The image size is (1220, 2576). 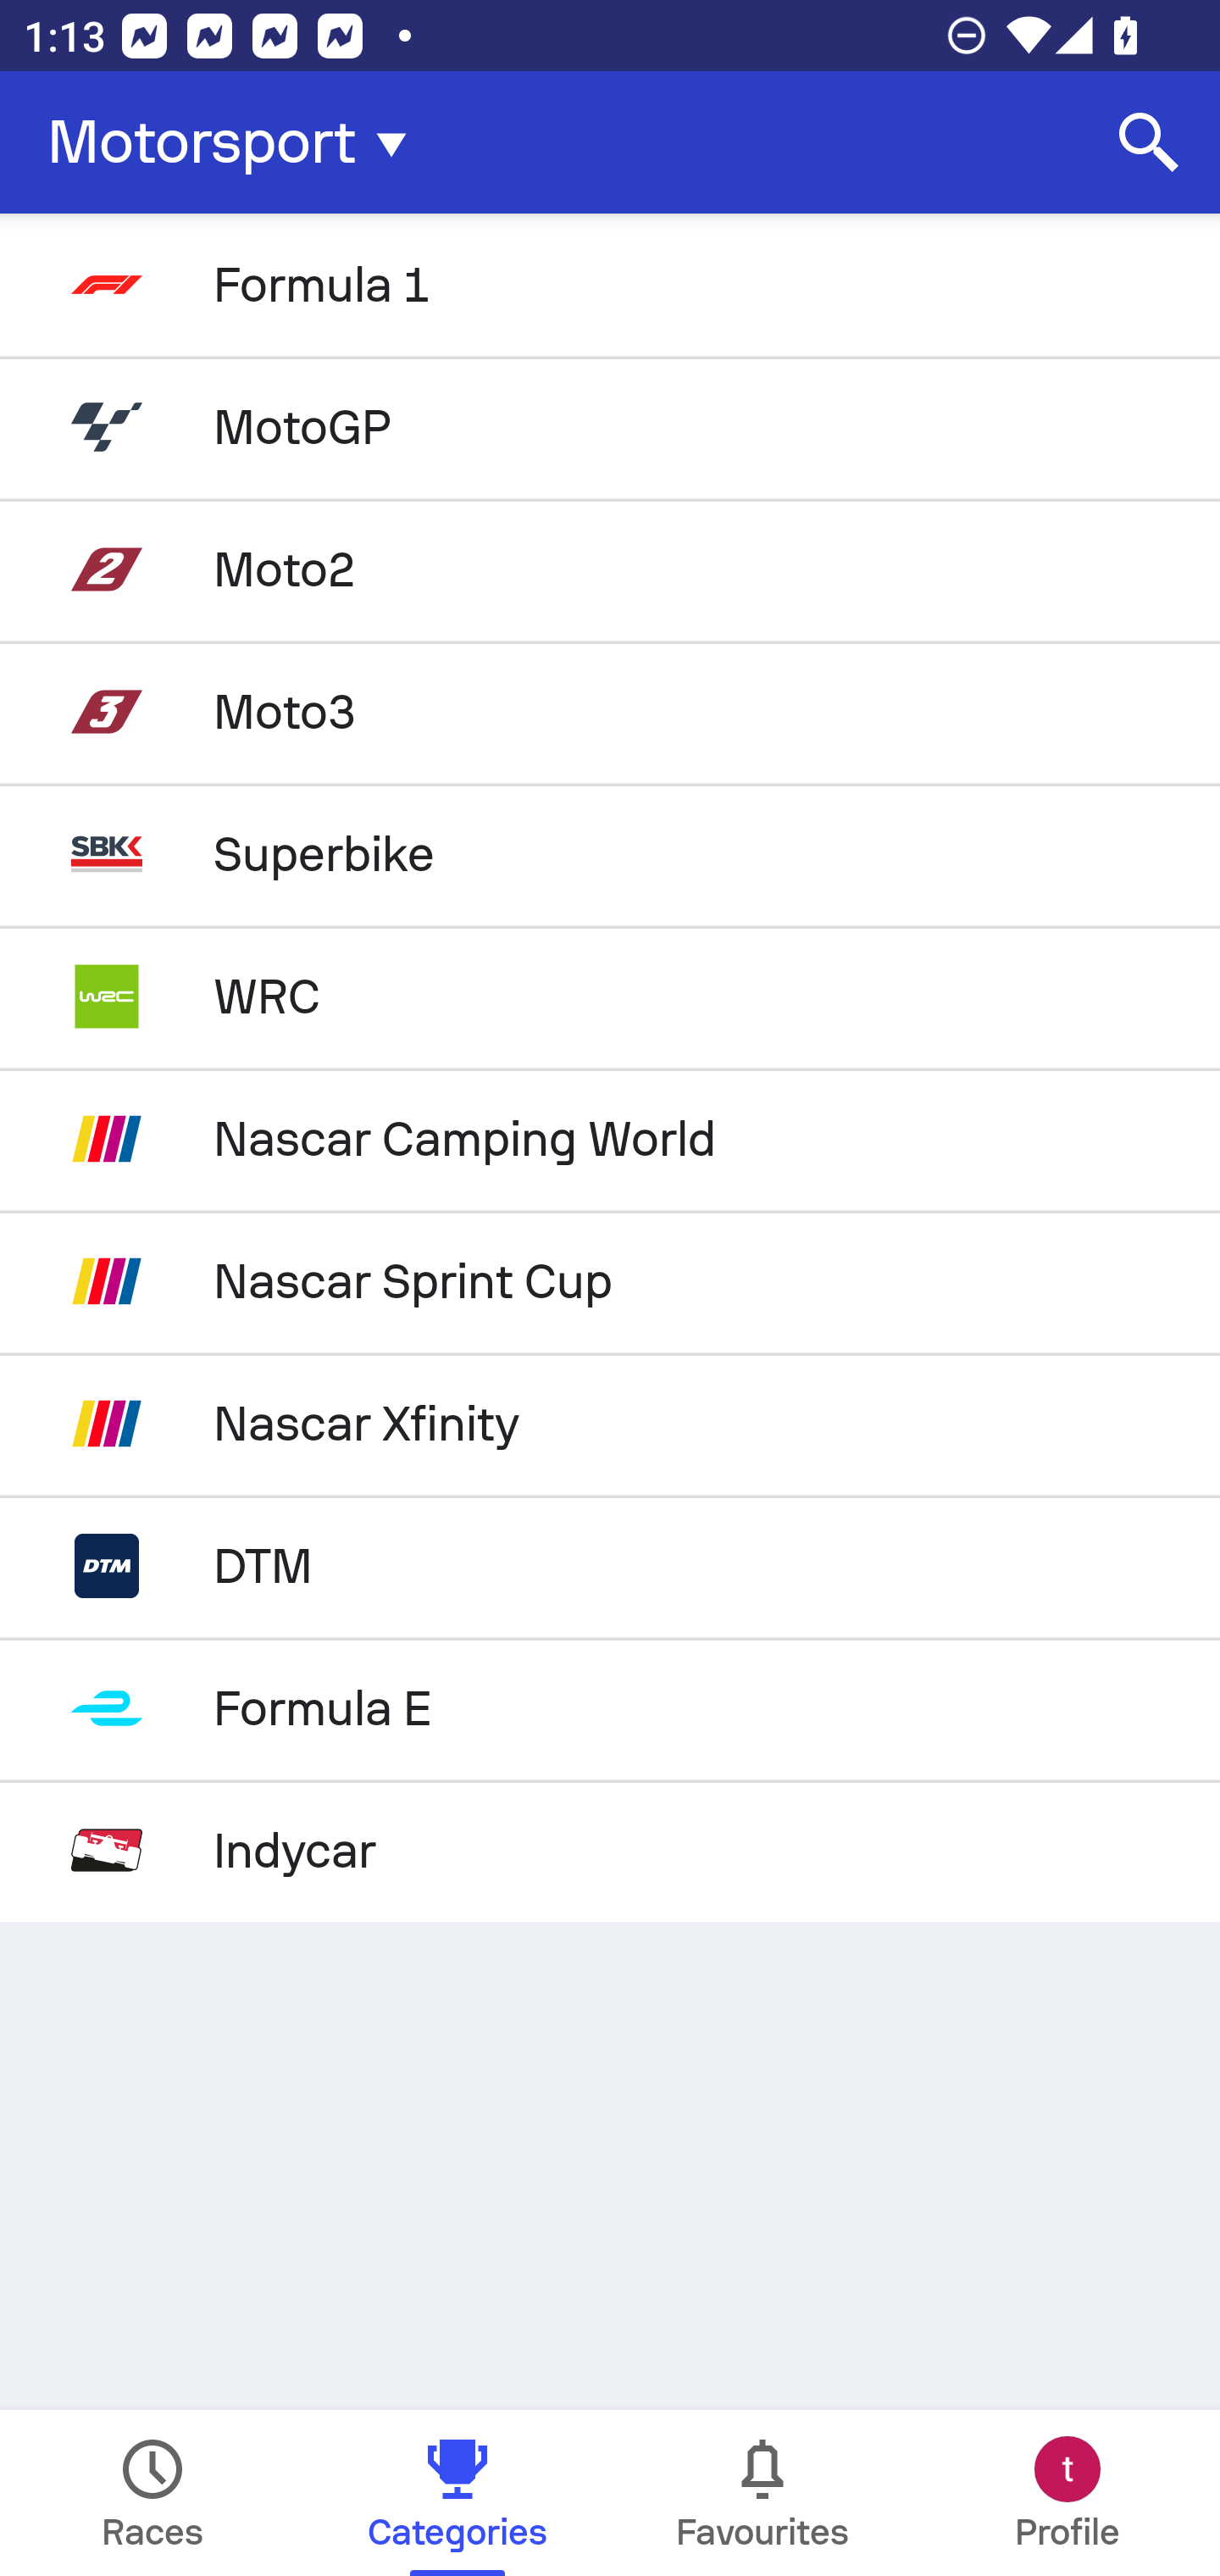 I want to click on WRC, so click(x=610, y=995).